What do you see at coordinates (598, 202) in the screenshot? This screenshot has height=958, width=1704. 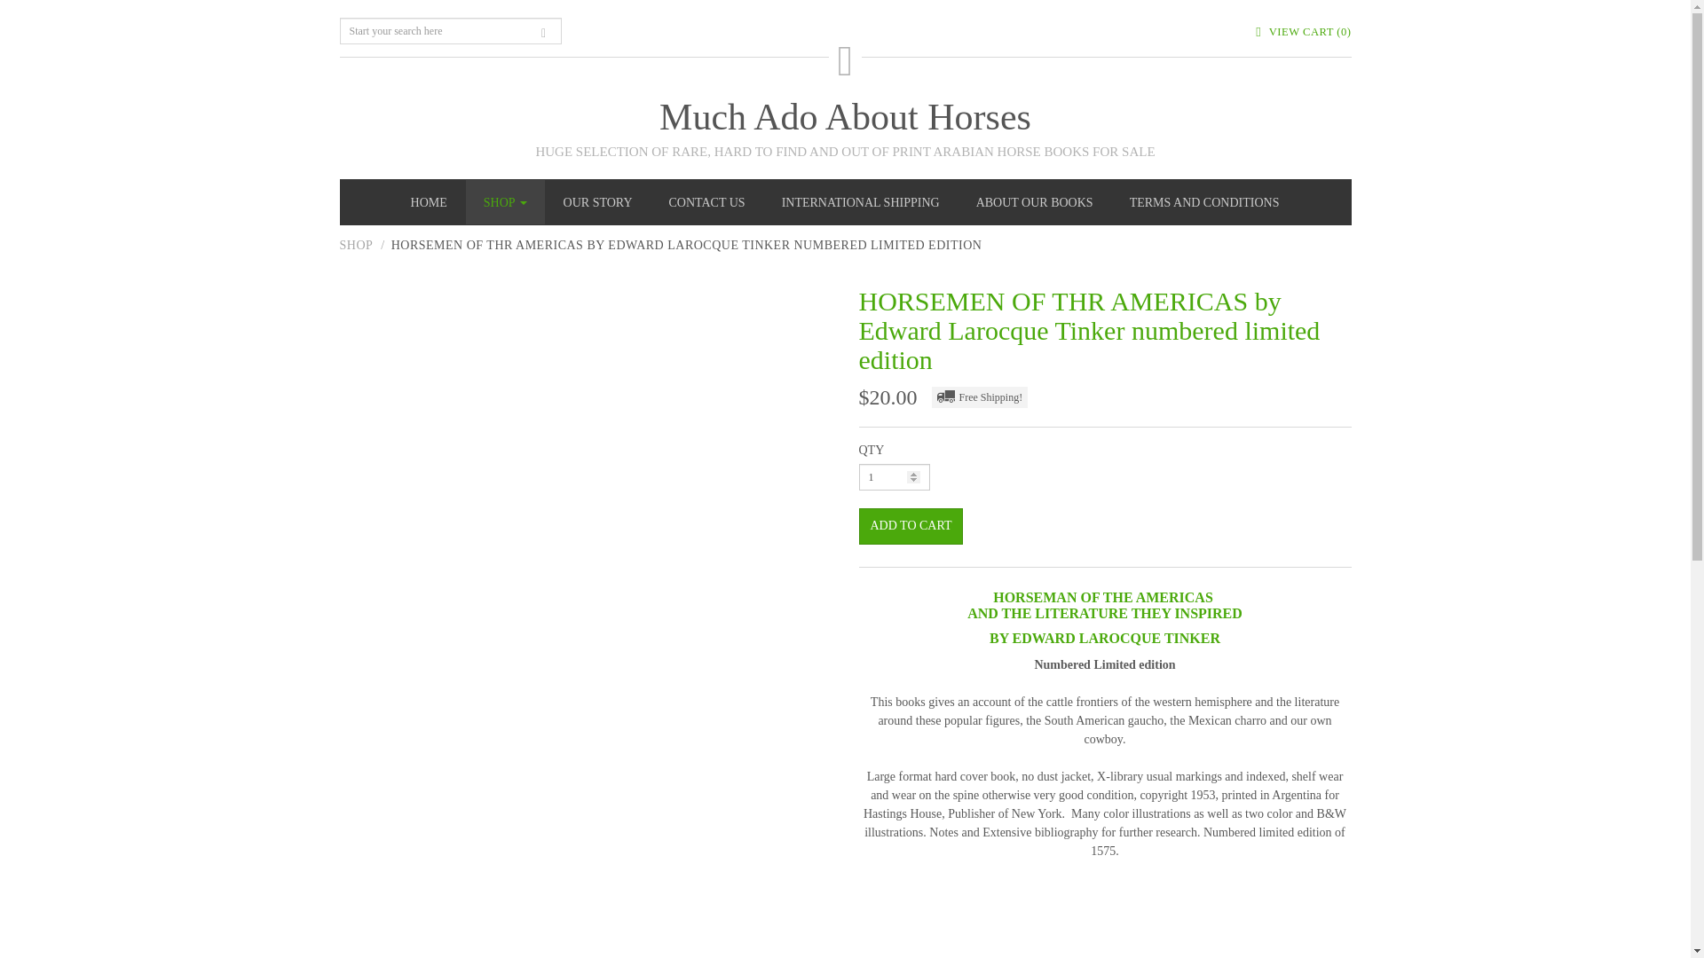 I see `OUR STORY` at bounding box center [598, 202].